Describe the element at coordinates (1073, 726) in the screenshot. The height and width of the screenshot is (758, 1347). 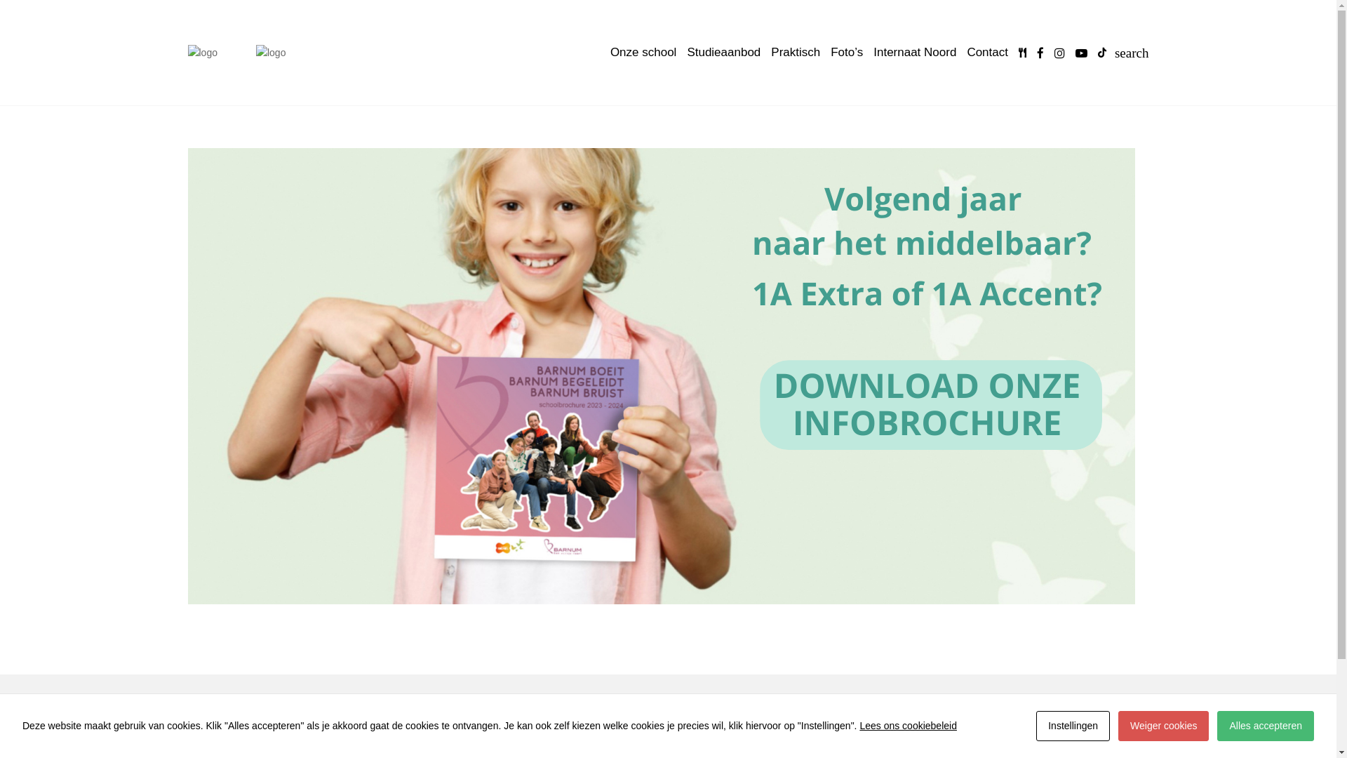
I see `Instellingen` at that location.